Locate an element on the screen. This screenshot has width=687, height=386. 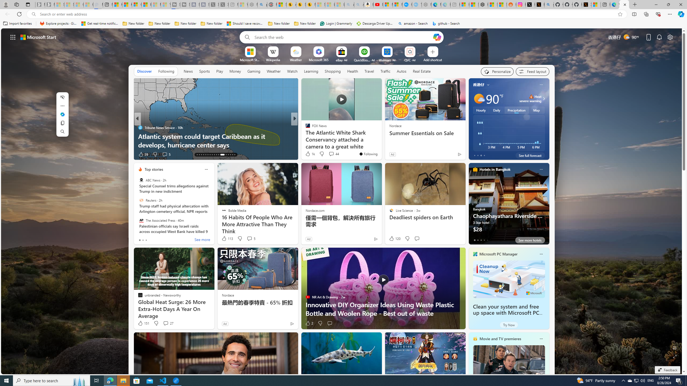
113 Like is located at coordinates (227, 239).